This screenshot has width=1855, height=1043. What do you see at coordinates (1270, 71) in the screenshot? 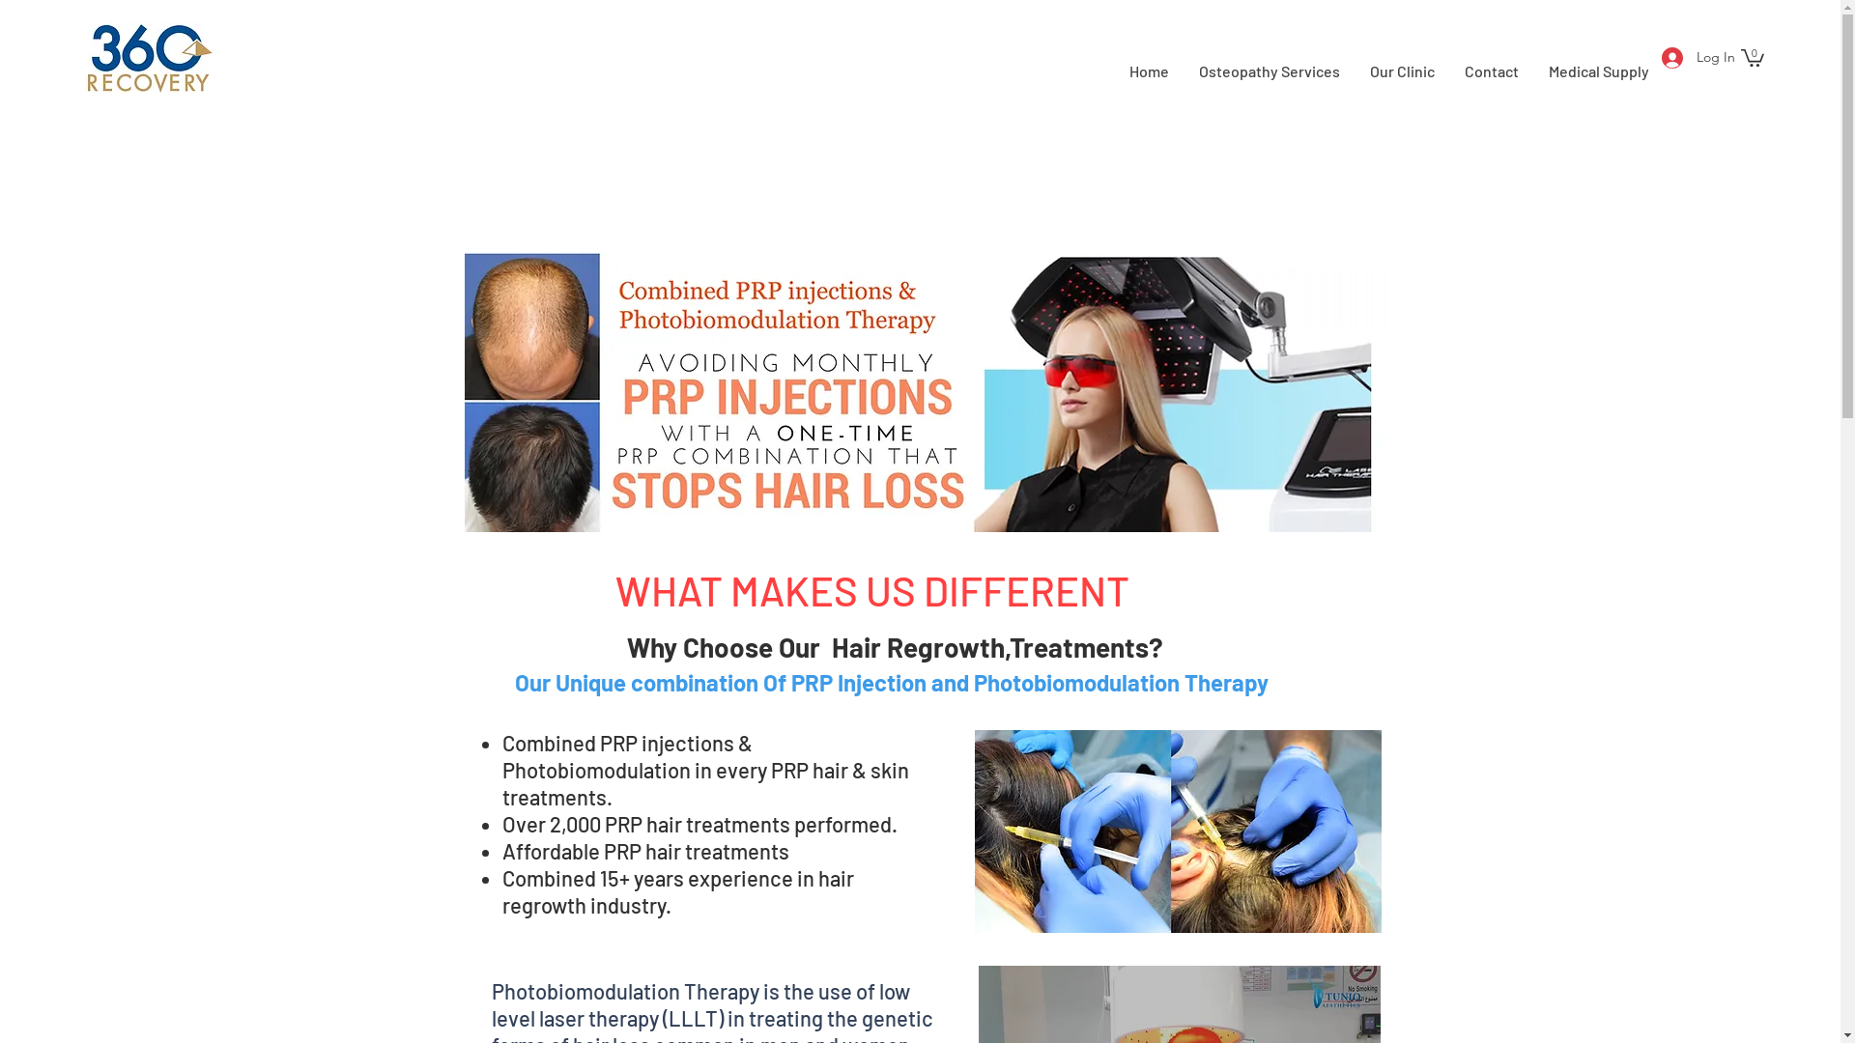
I see `Osteopathy Services` at bounding box center [1270, 71].